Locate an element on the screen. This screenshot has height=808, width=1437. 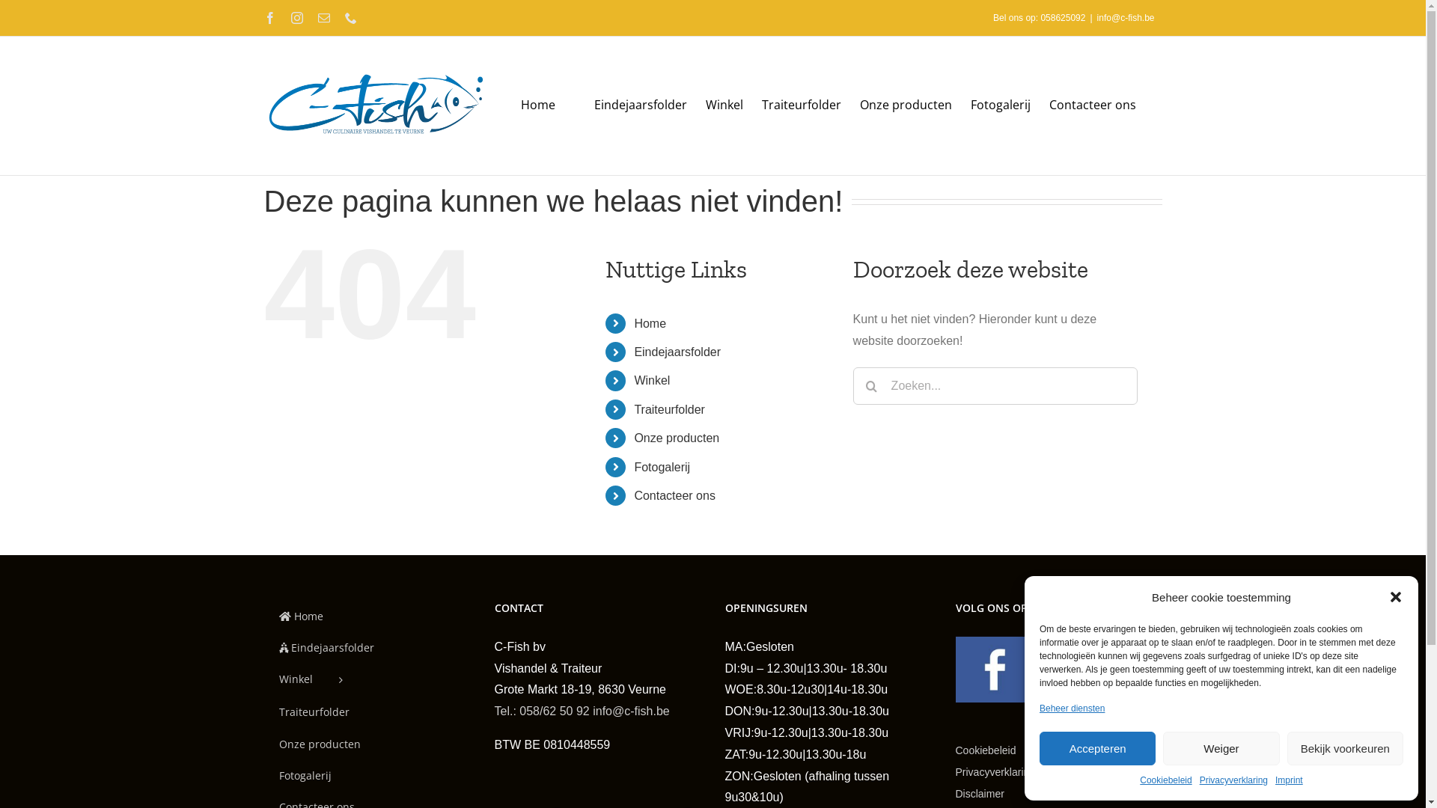
Fotogalerij is located at coordinates (367, 776).